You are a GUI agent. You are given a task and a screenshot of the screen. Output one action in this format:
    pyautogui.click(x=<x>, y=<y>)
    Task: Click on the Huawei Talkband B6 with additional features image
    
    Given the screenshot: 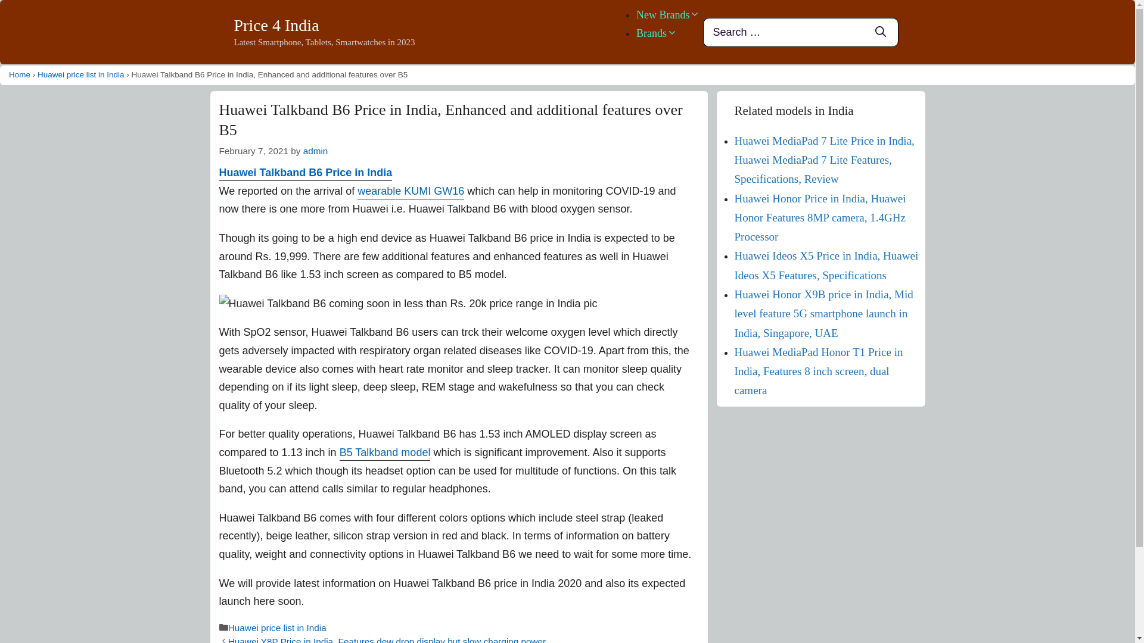 What is the action you would take?
    pyautogui.click(x=408, y=304)
    